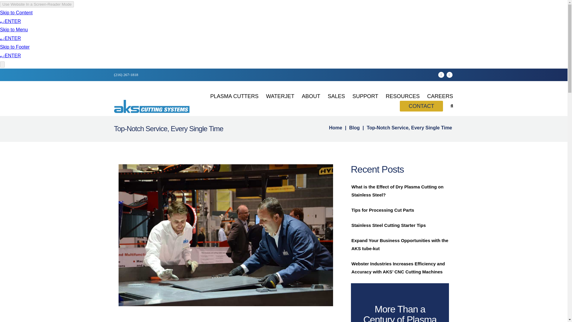  Describe the element at coordinates (234, 96) in the screenshot. I see `PLASMA CUTTERS` at that location.